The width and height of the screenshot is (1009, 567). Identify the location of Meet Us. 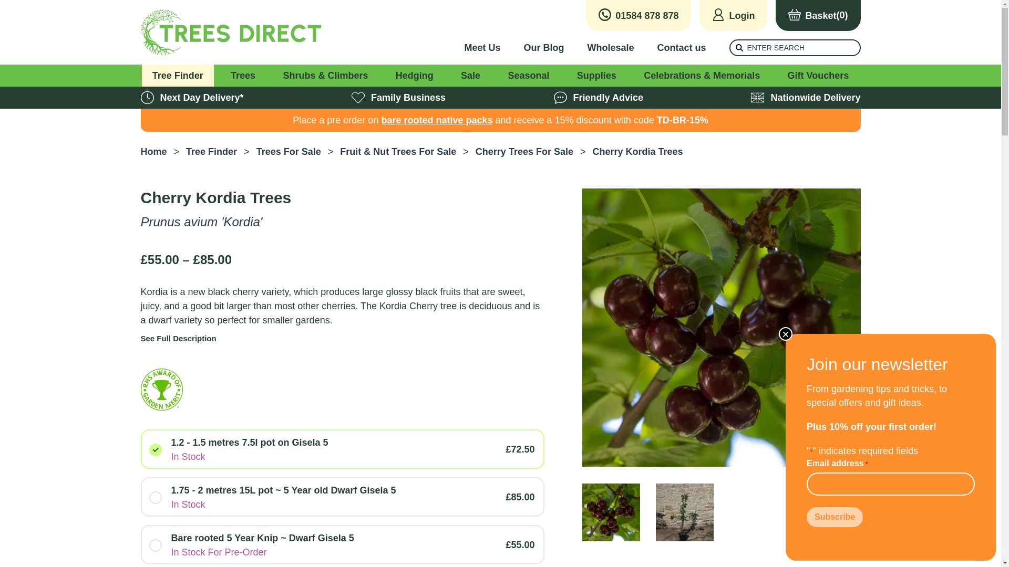
(482, 47).